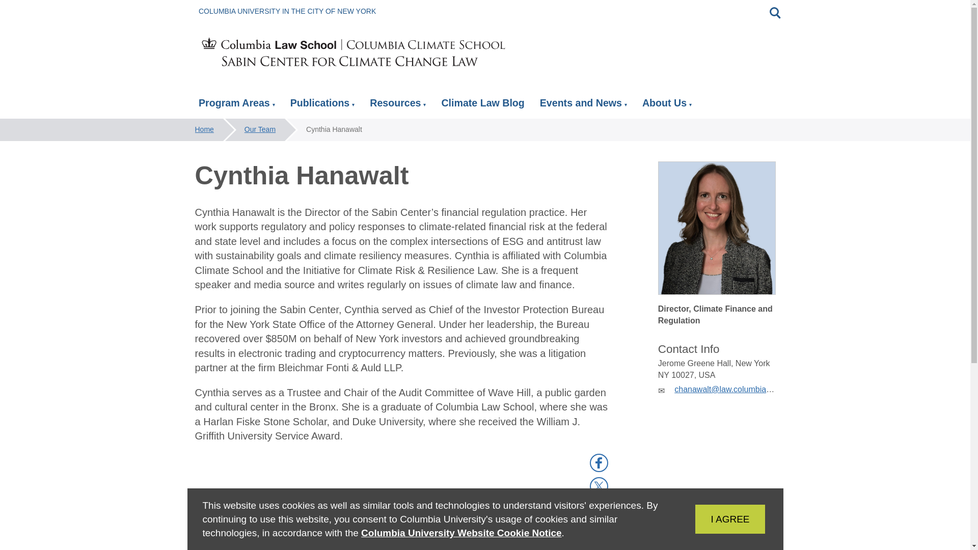 Image resolution: width=978 pixels, height=550 pixels. What do you see at coordinates (397, 104) in the screenshot?
I see `Resources` at bounding box center [397, 104].